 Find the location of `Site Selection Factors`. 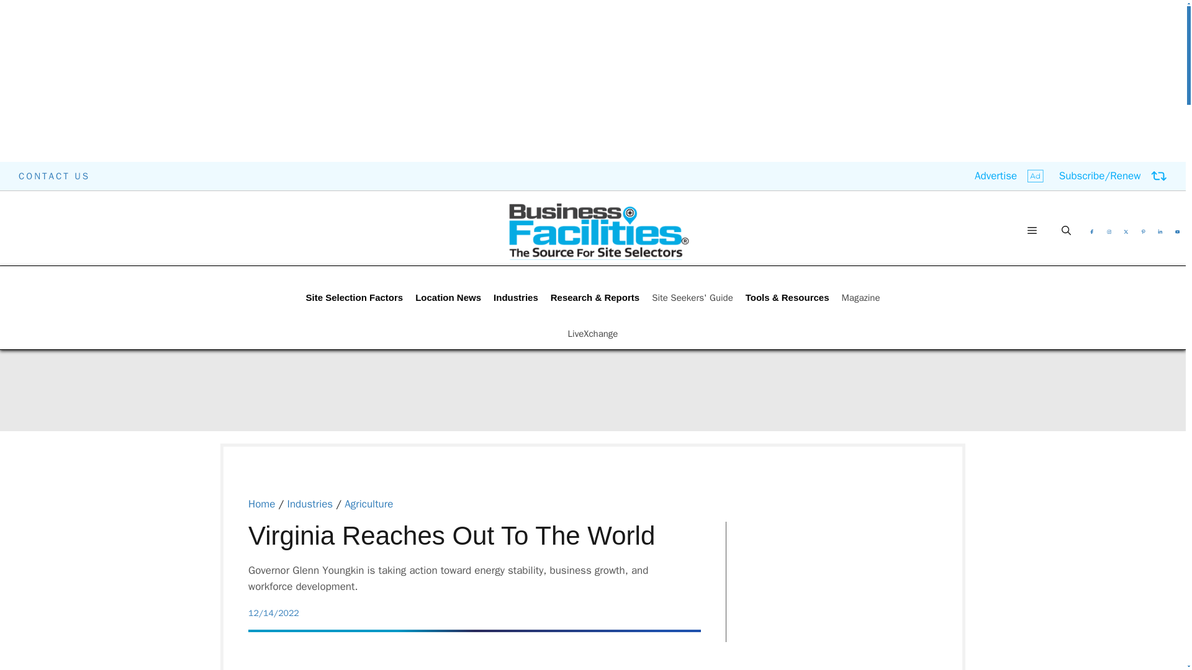

Site Selection Factors is located at coordinates (354, 298).